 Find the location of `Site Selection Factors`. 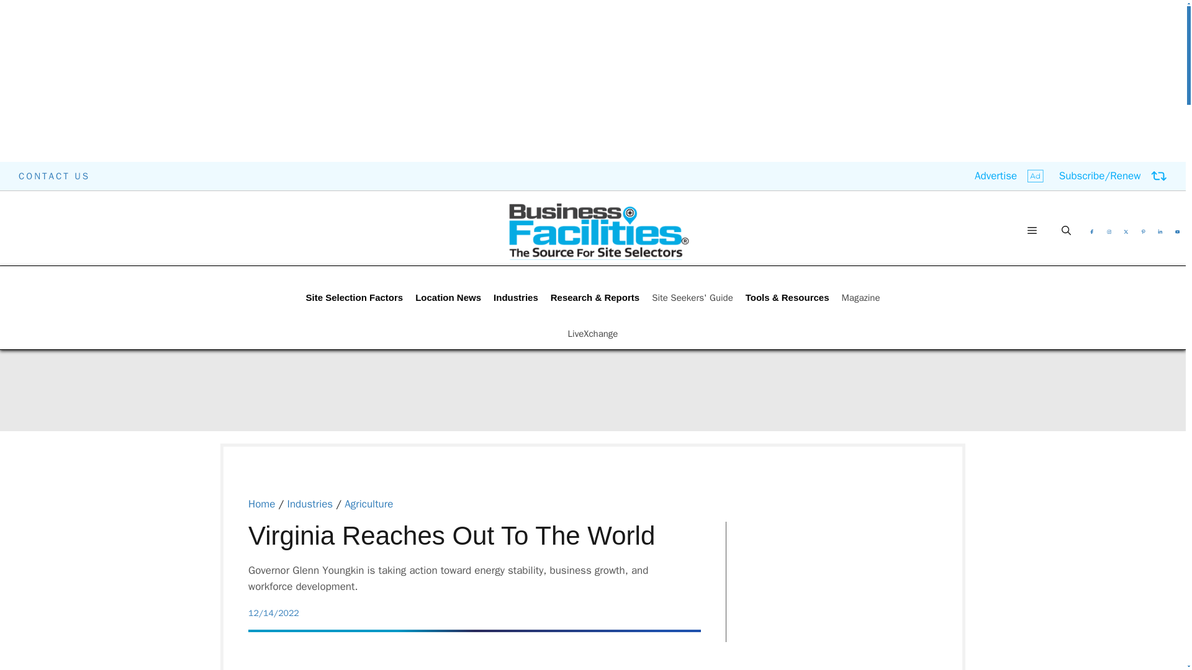

Site Selection Factors is located at coordinates (354, 298).